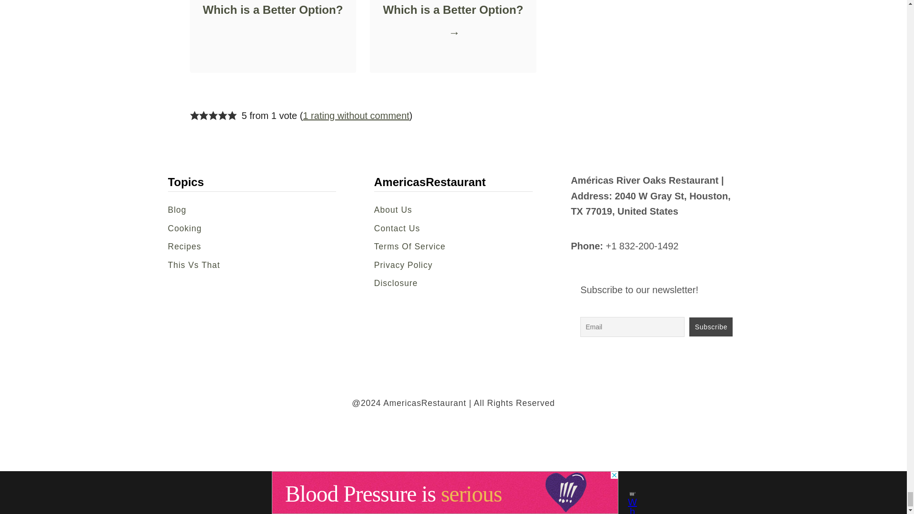 Image resolution: width=914 pixels, height=514 pixels. What do you see at coordinates (711, 327) in the screenshot?
I see `Subscribe` at bounding box center [711, 327].